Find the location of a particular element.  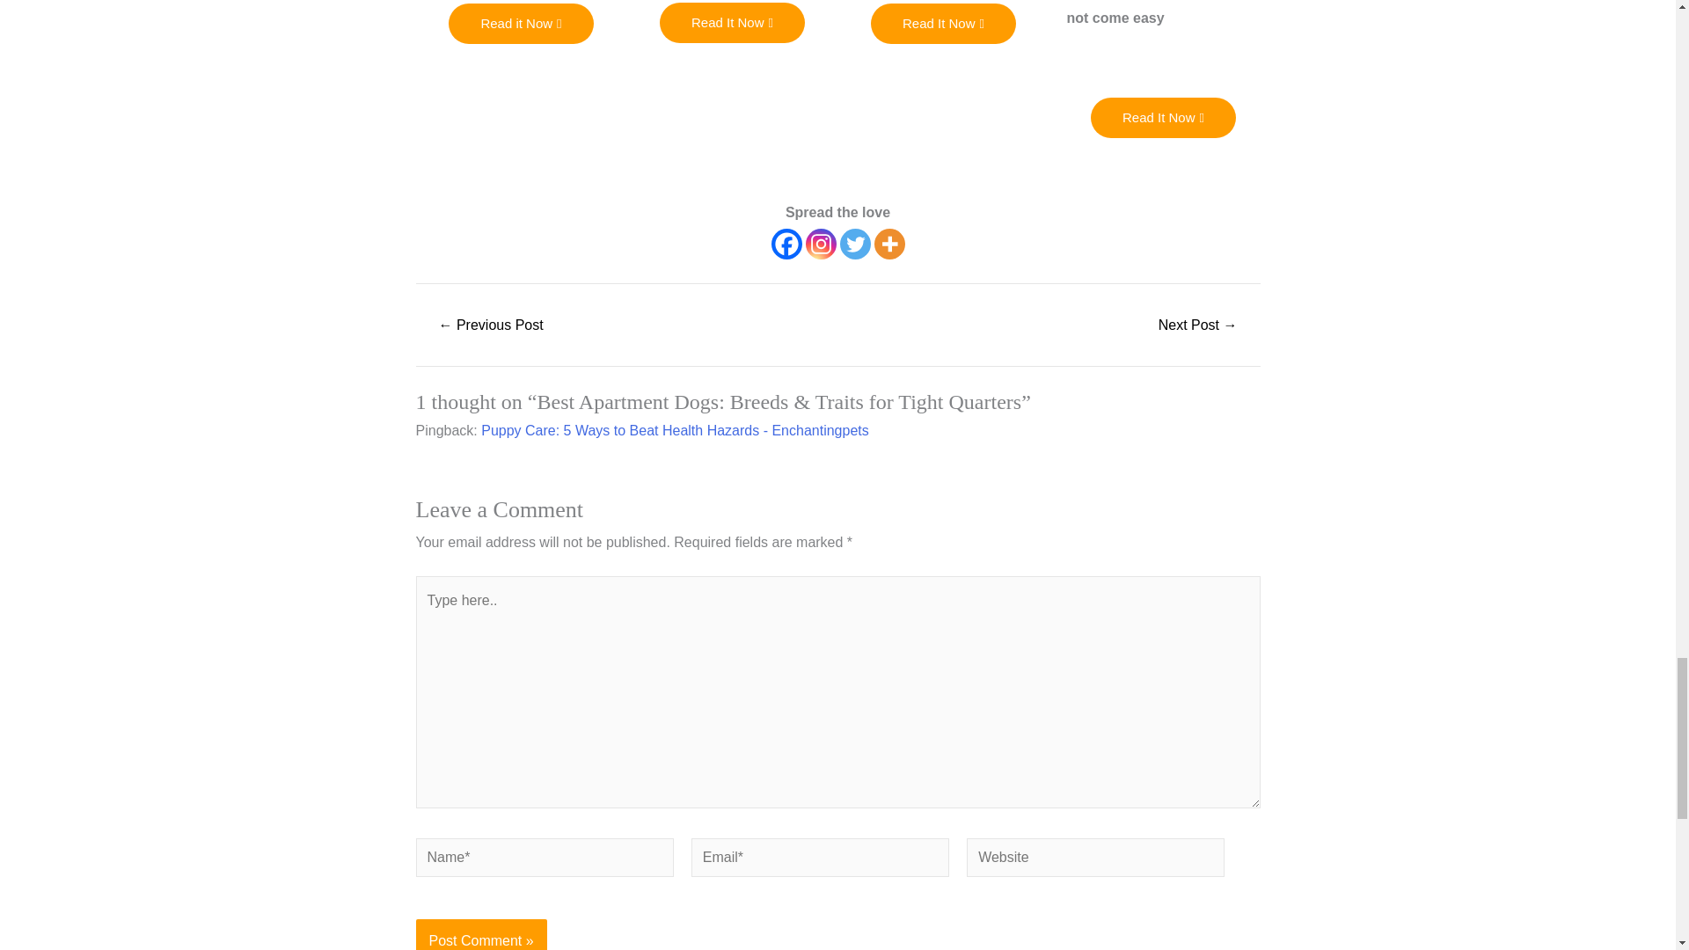

Twitter is located at coordinates (854, 244).